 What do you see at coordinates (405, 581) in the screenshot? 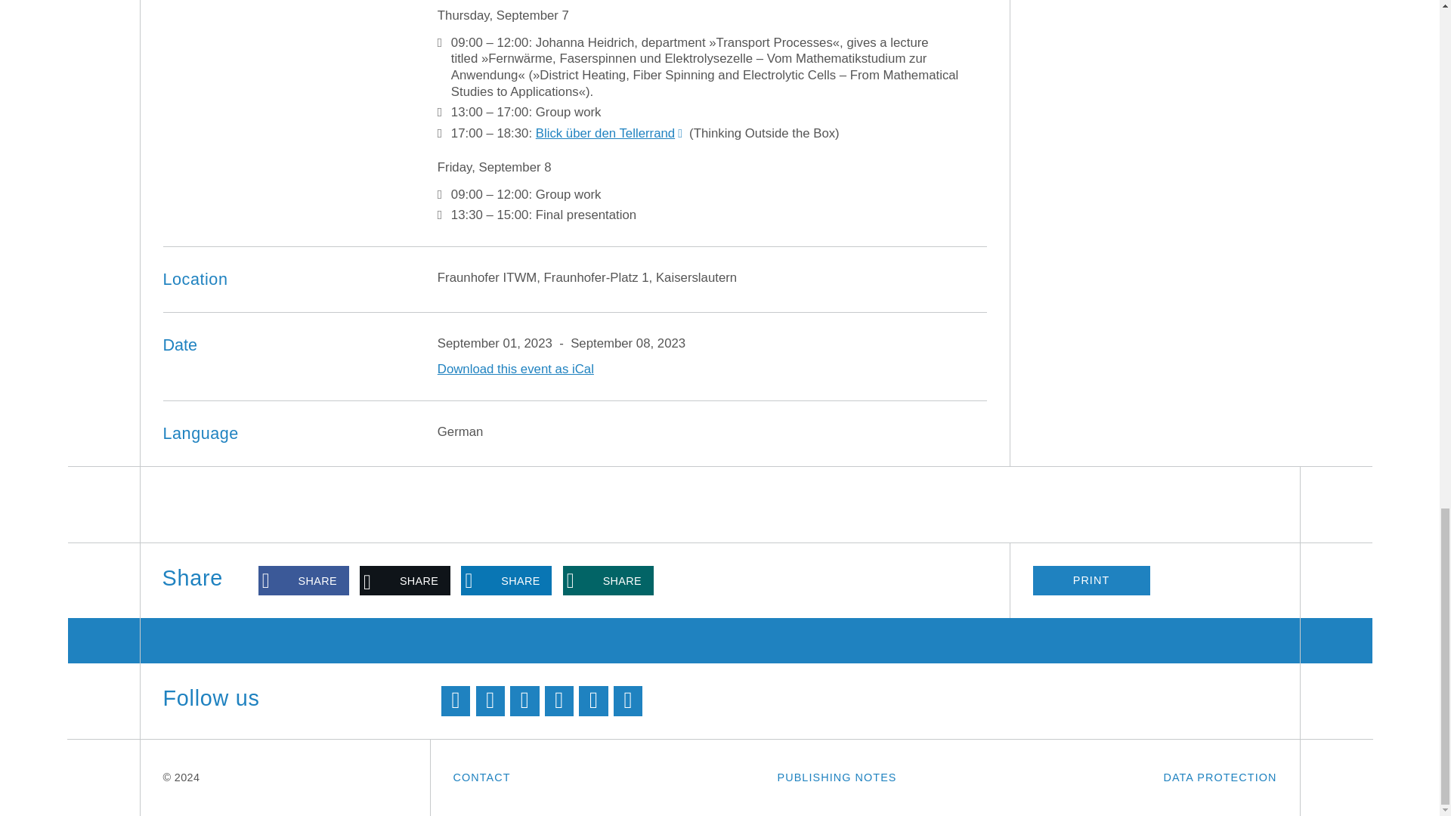
I see `Share on X` at bounding box center [405, 581].